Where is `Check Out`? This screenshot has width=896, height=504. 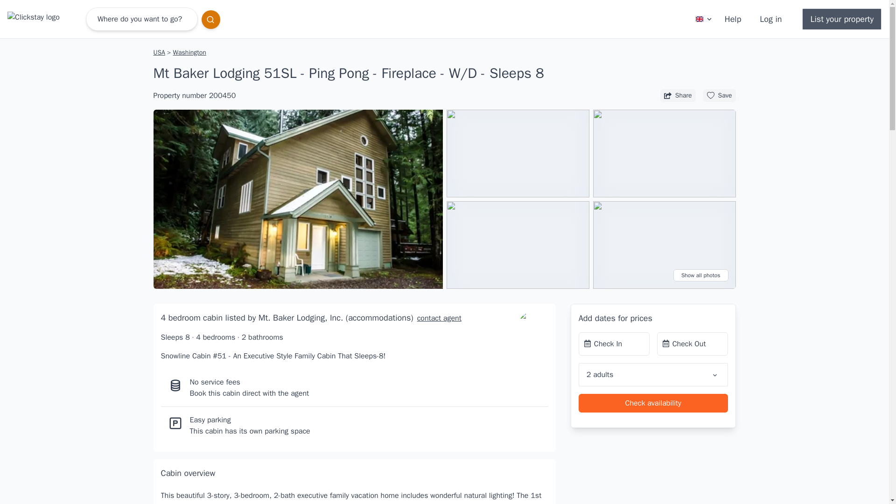 Check Out is located at coordinates (692, 343).